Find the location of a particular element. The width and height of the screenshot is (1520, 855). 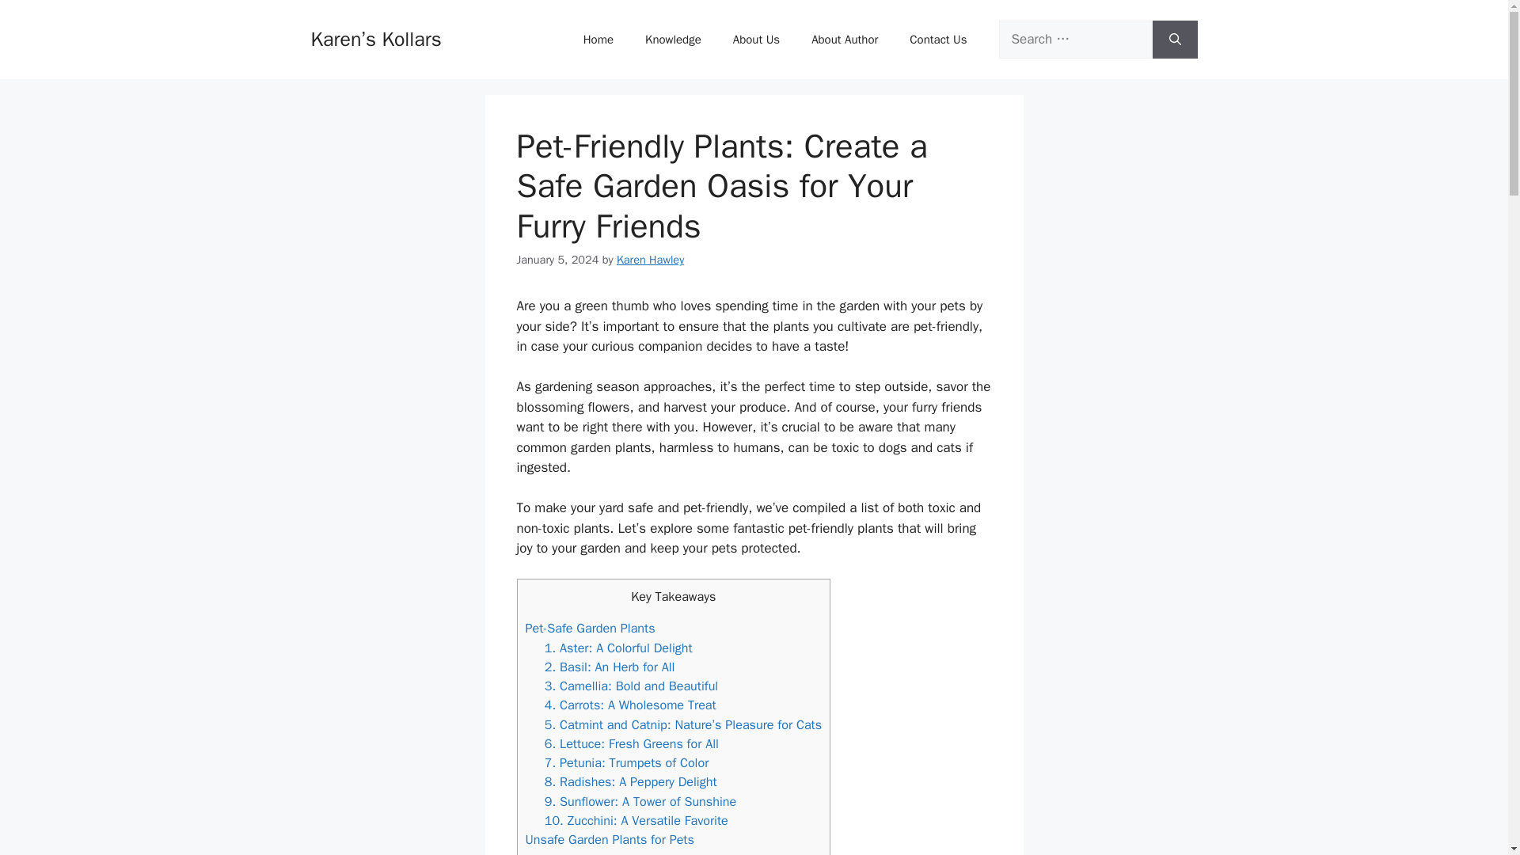

2. Basil: An Herb for All is located at coordinates (610, 667).